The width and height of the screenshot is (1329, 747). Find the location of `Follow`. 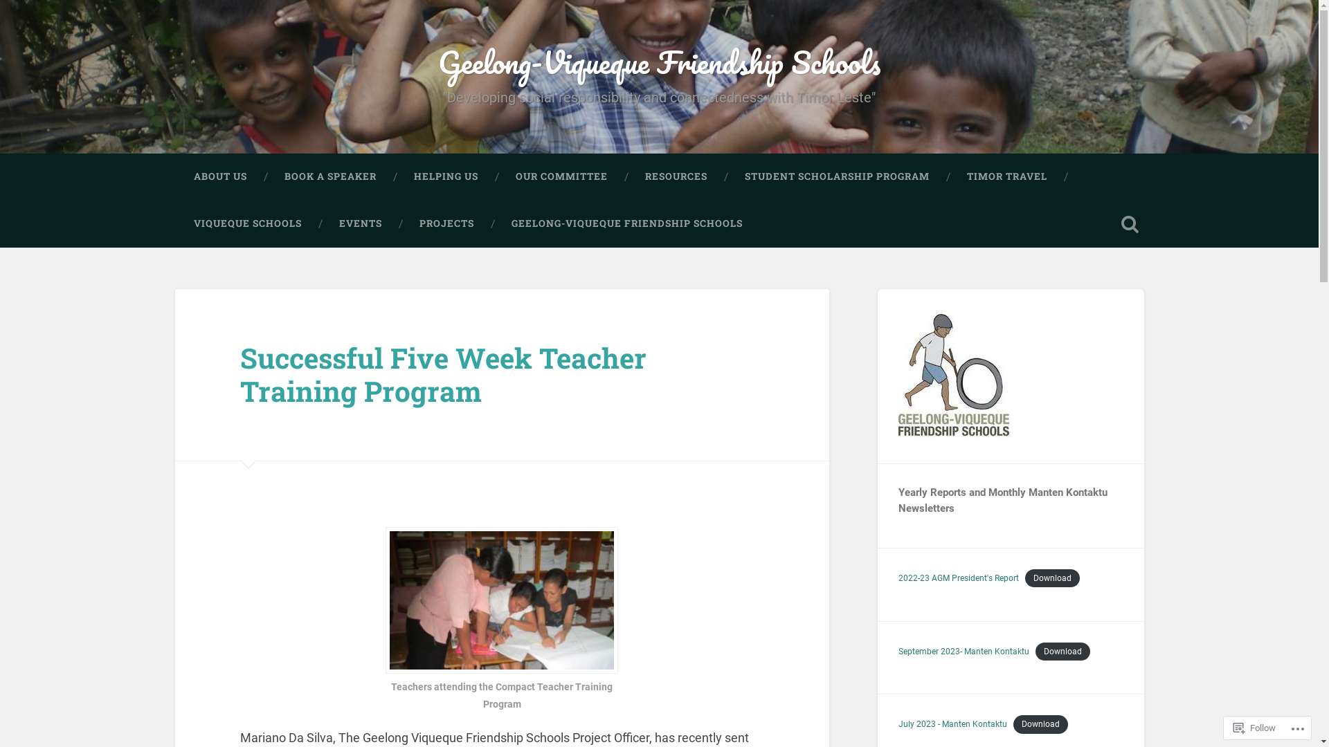

Follow is located at coordinates (1254, 728).